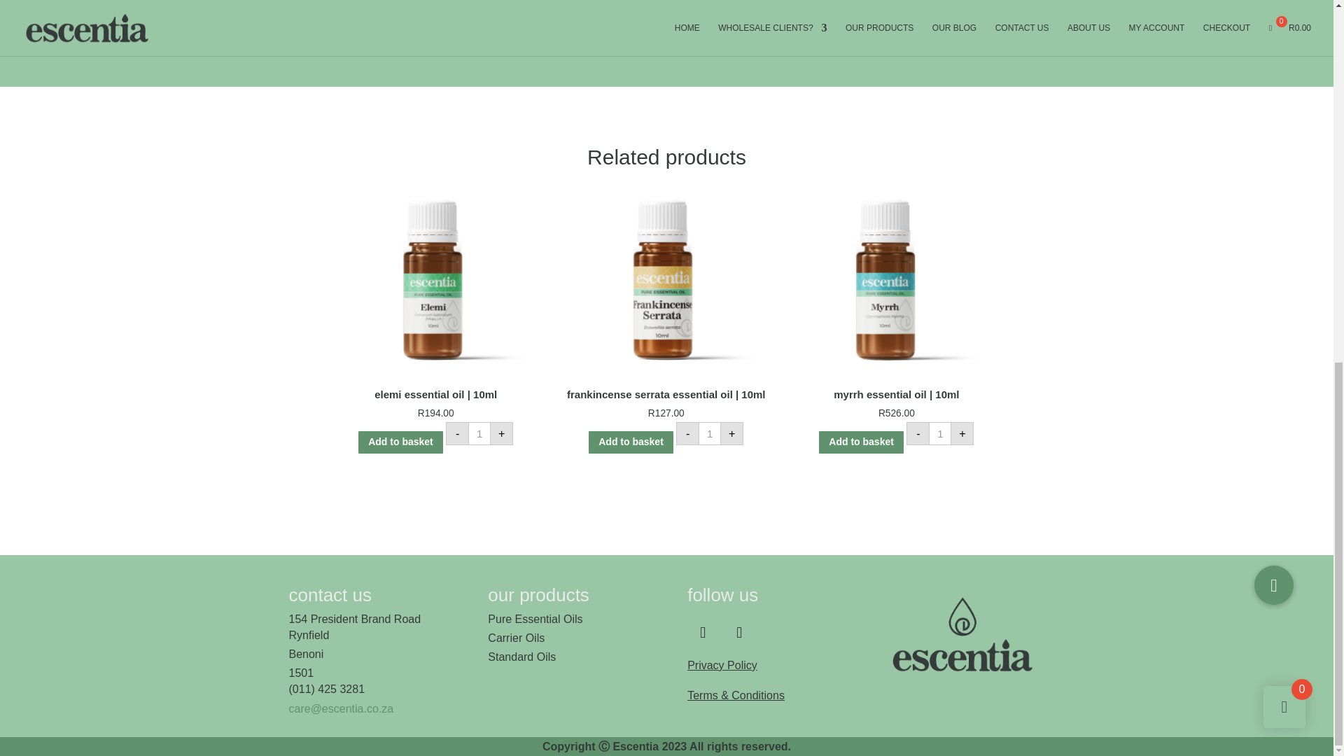 The image size is (1344, 756). Describe the element at coordinates (400, 442) in the screenshot. I see `Add to basket` at that location.